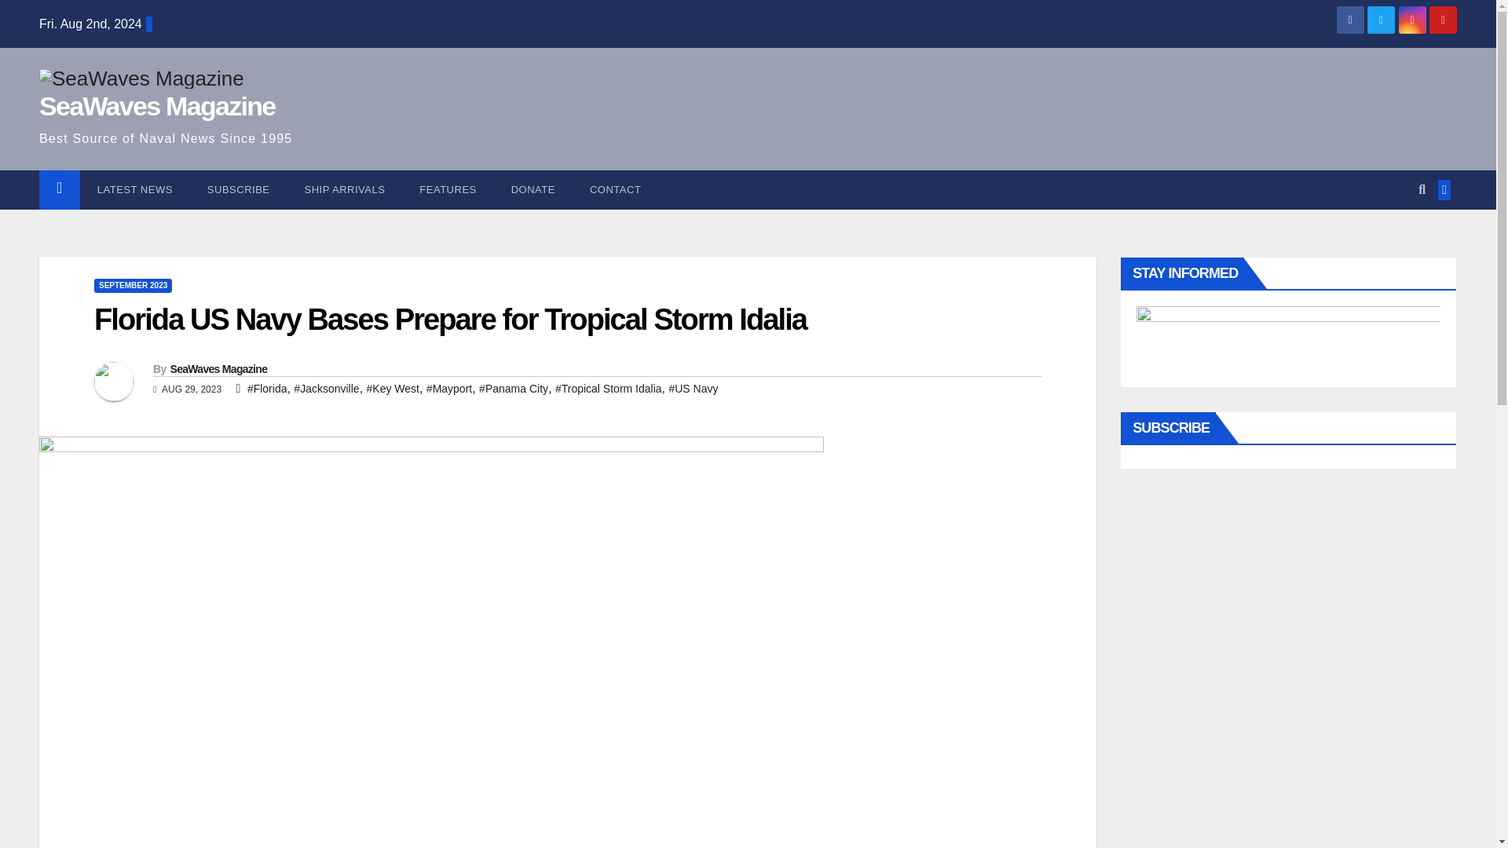  What do you see at coordinates (134, 190) in the screenshot?
I see `LATEST NEWS` at bounding box center [134, 190].